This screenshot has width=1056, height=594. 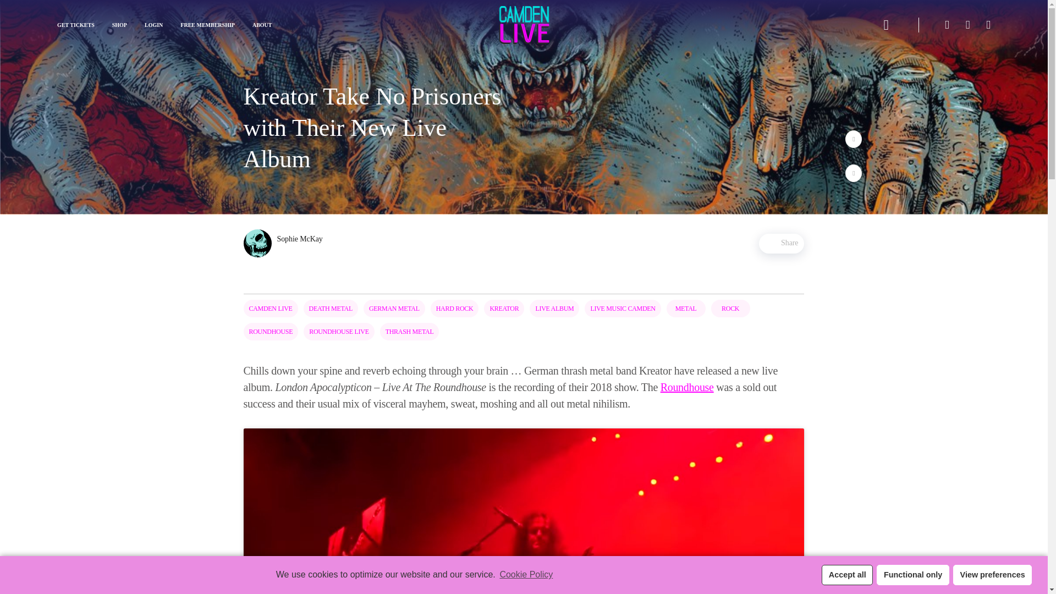 I want to click on LIVE ALBUM, so click(x=554, y=309).